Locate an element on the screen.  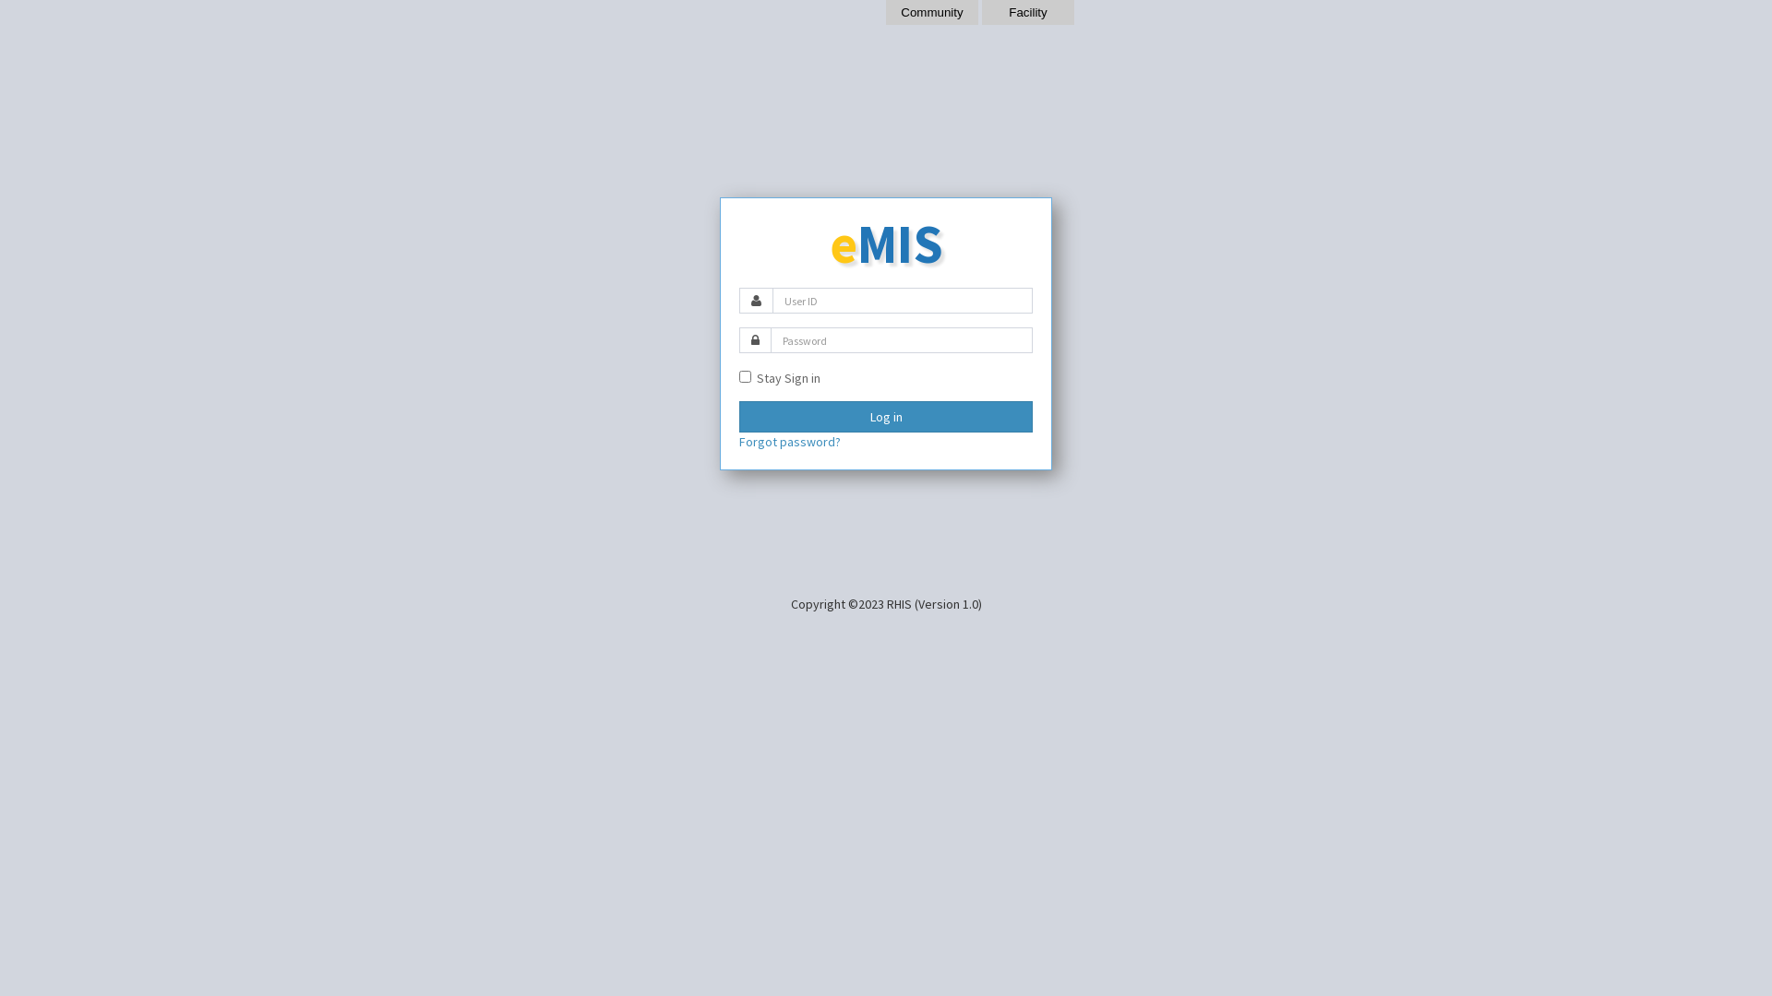
Facility is located at coordinates (1028, 13).